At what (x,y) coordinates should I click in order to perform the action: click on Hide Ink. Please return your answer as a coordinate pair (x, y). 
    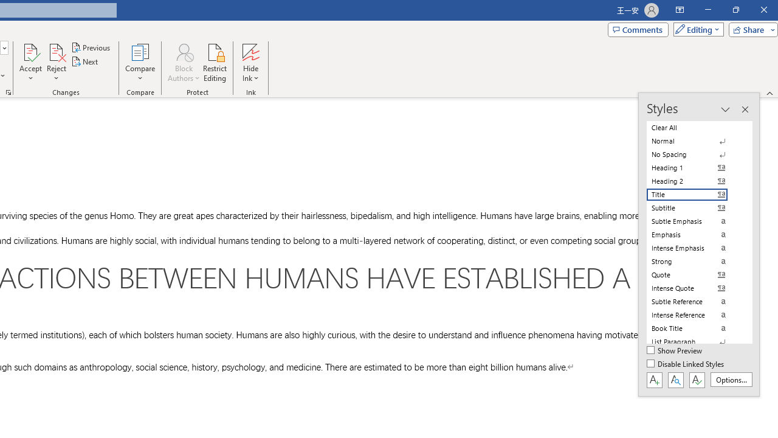
    Looking at the image, I should click on (250, 51).